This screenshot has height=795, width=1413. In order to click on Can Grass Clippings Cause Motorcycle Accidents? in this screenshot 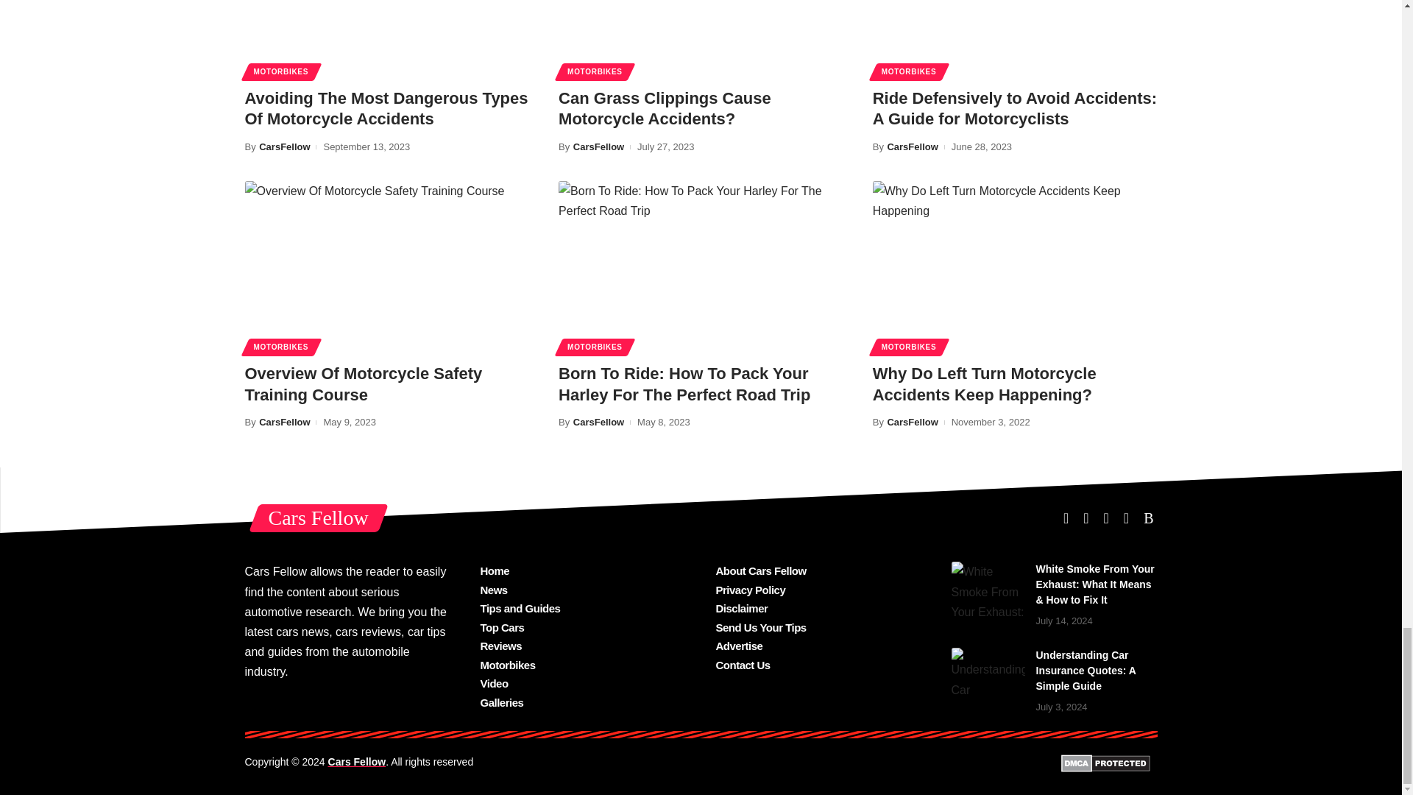, I will do `click(701, 38)`.